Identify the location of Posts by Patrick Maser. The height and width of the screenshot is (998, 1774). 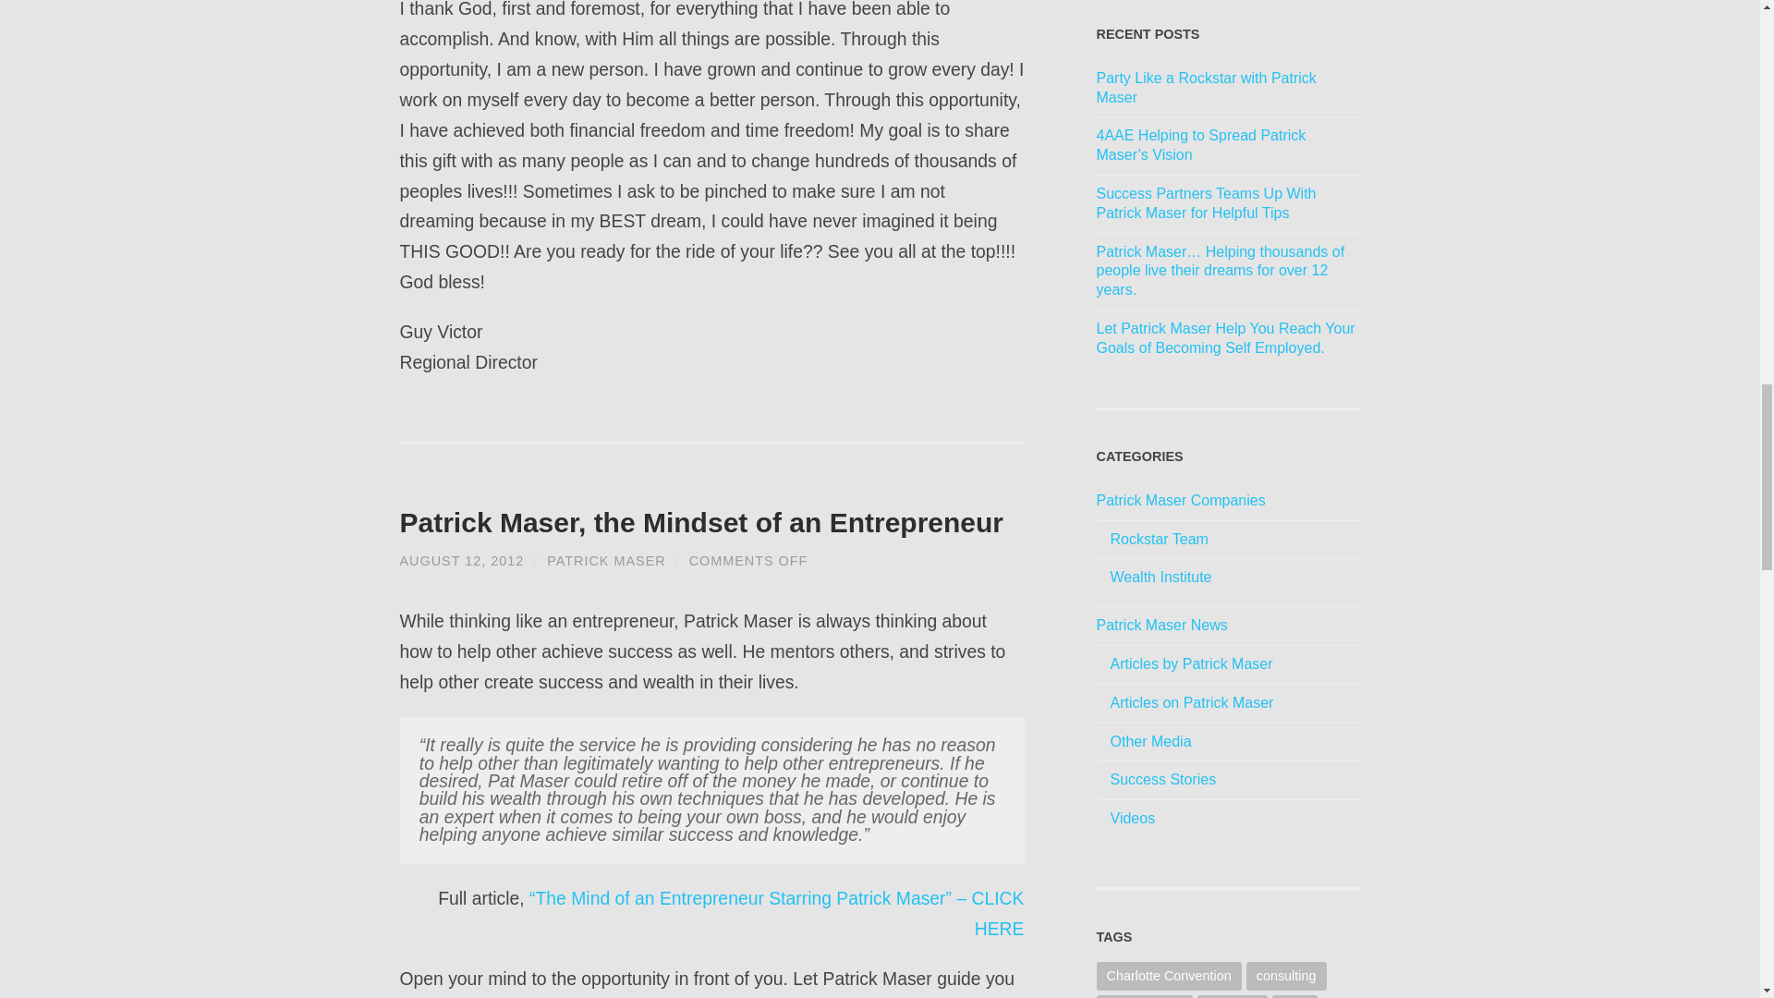
(606, 560).